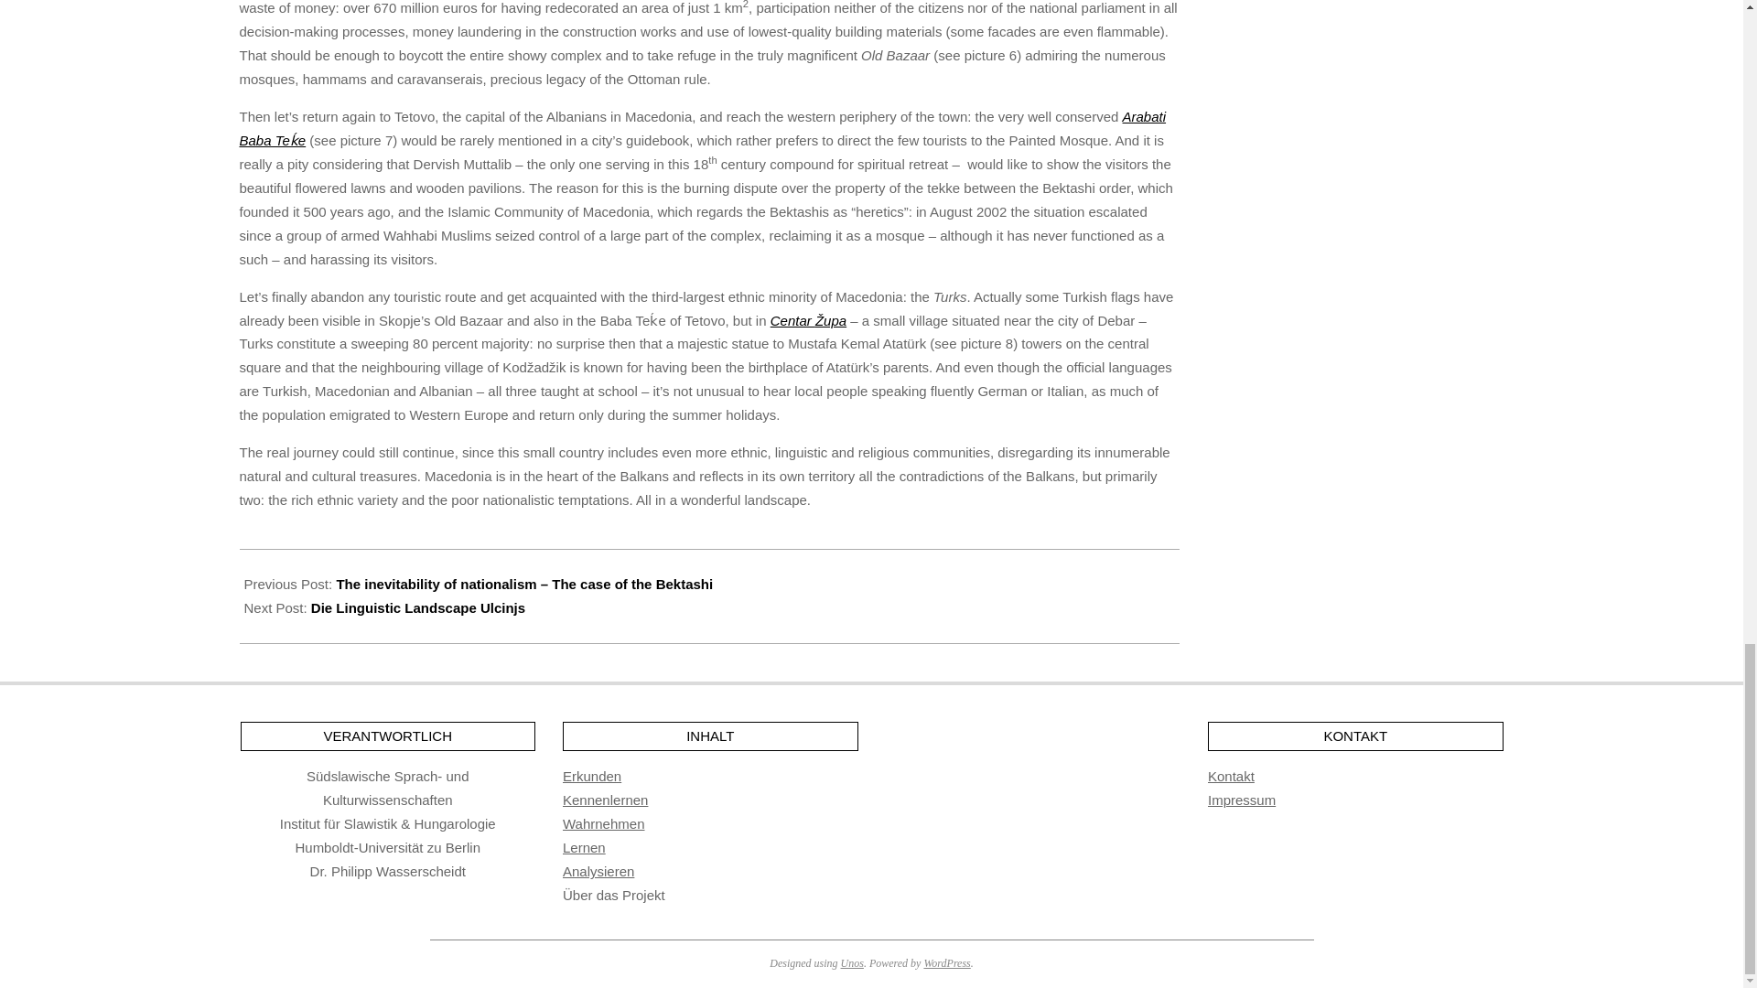 The width and height of the screenshot is (1757, 988). What do you see at coordinates (417, 607) in the screenshot?
I see `Die Linguistic Landscape Ulcinjs` at bounding box center [417, 607].